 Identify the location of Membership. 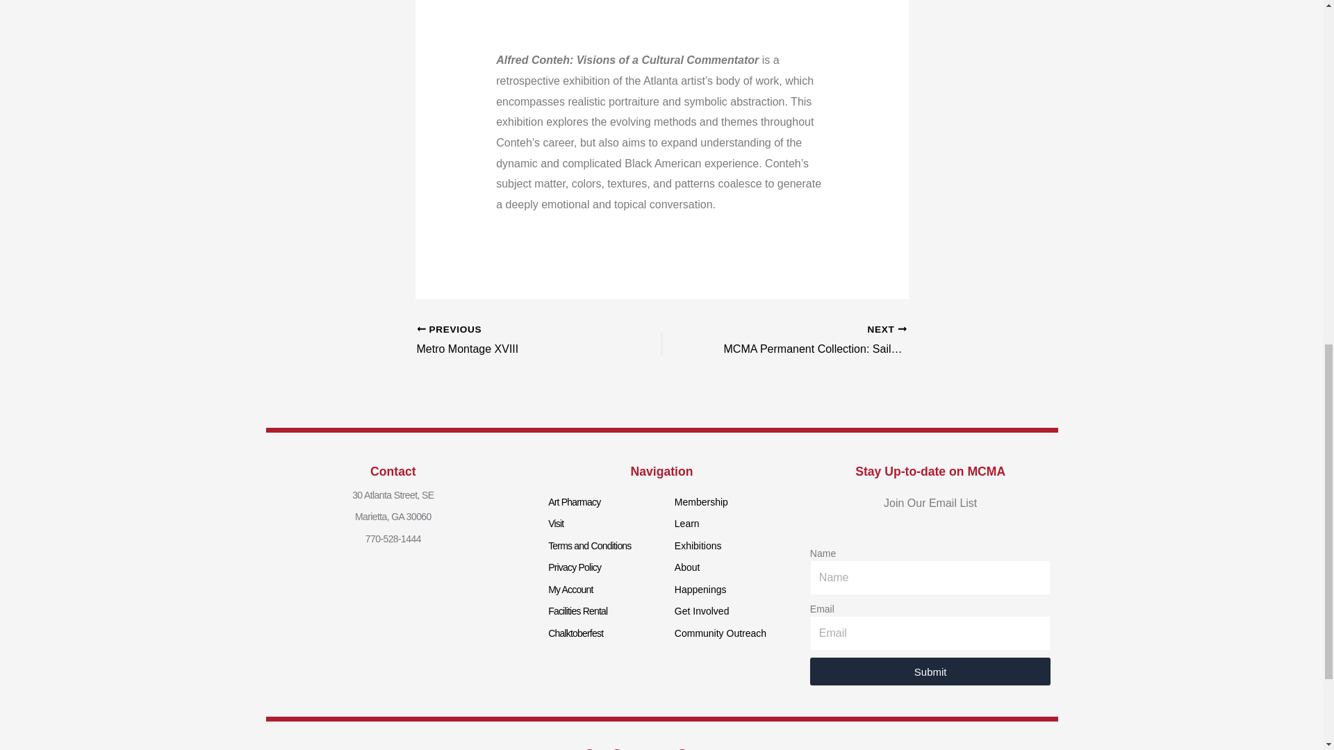
(570, 589).